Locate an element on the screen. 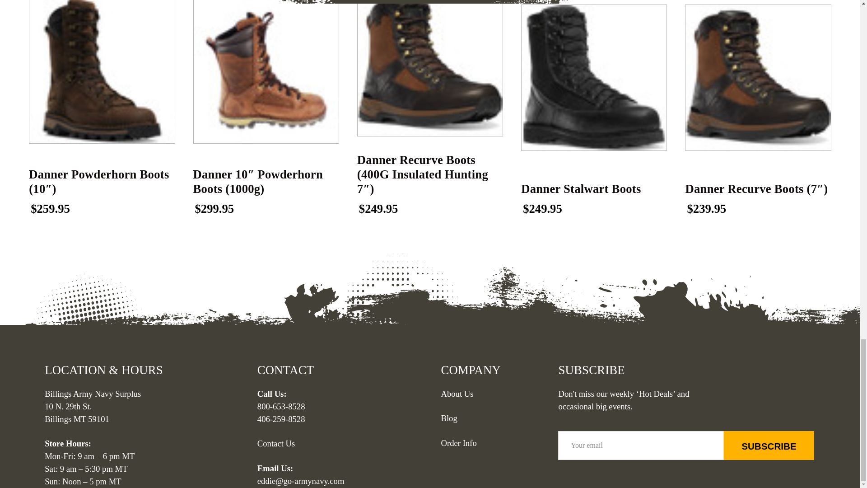  Danner Recurve is located at coordinates (430, 68).